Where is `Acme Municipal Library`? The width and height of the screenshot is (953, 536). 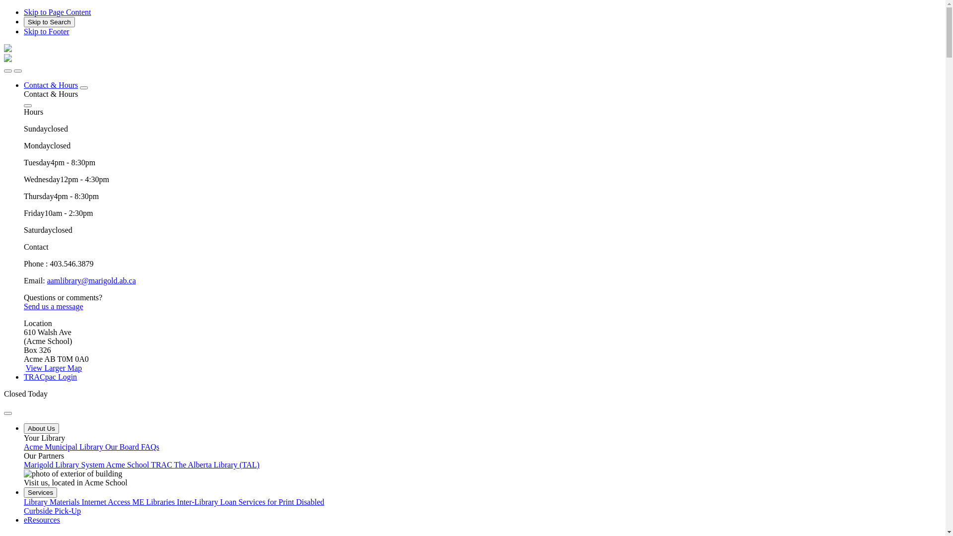
Acme Municipal Library is located at coordinates (8, 60).